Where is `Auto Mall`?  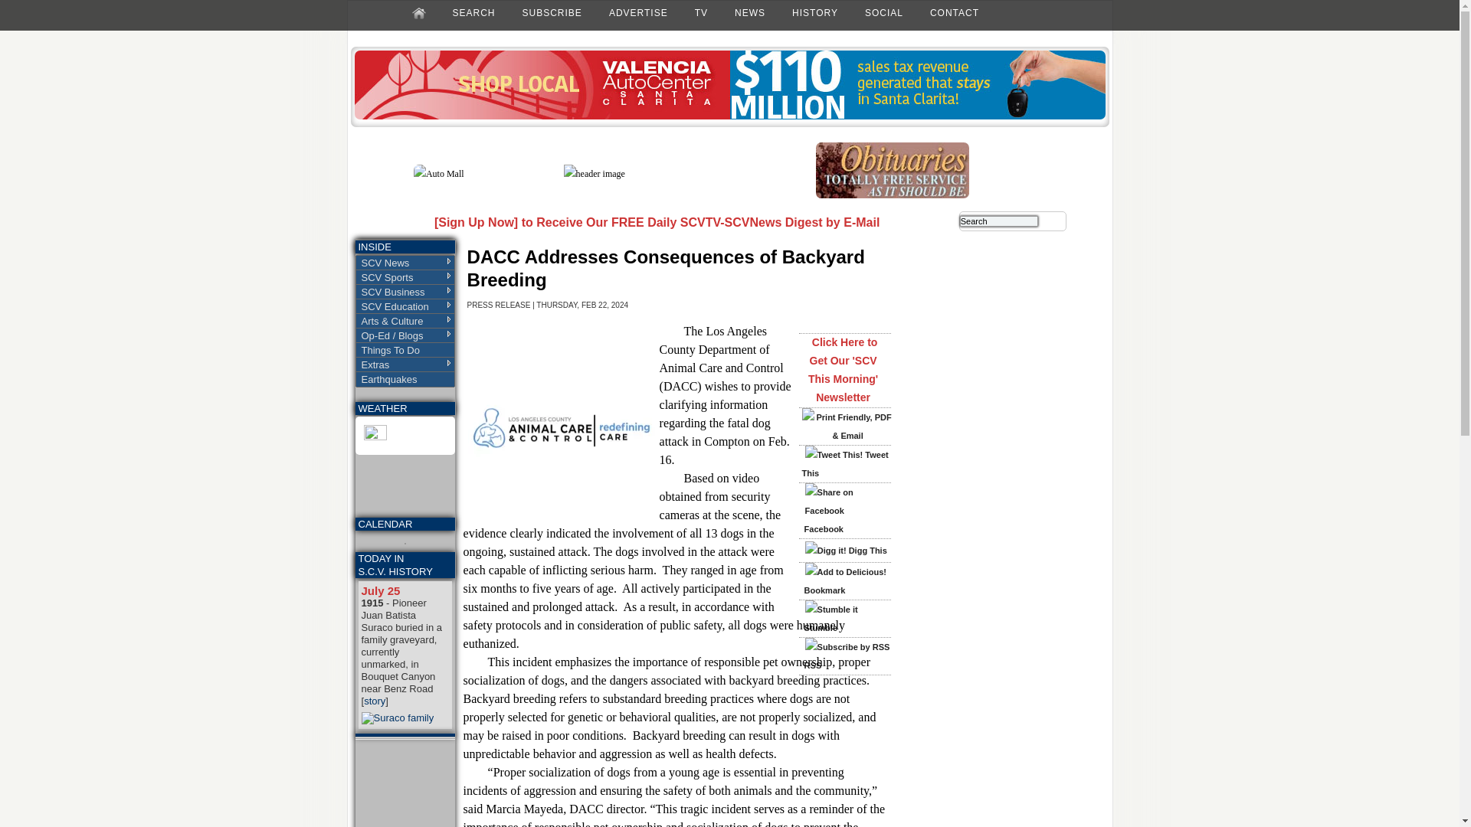
Auto Mall is located at coordinates (729, 116).